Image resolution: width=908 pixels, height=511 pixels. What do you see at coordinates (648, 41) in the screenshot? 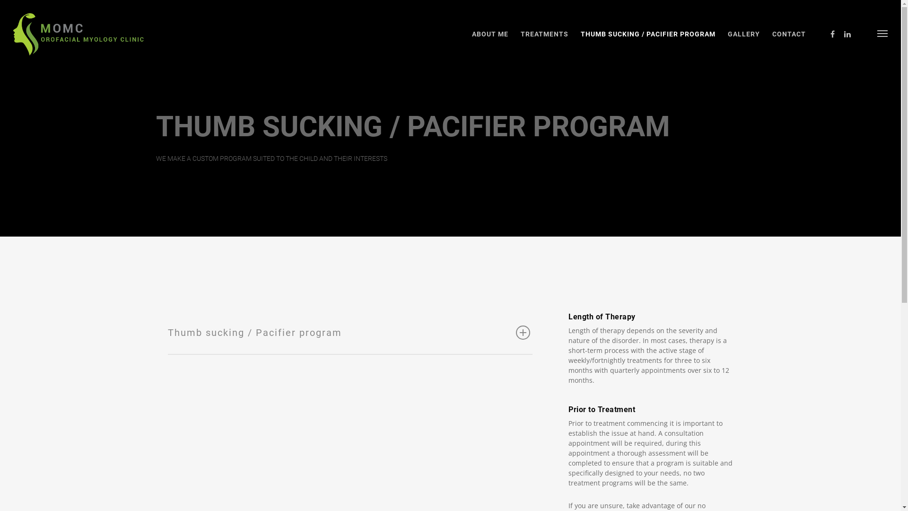
I see `THUMB SUCKING / PACIFIER PROGRAM` at bounding box center [648, 41].